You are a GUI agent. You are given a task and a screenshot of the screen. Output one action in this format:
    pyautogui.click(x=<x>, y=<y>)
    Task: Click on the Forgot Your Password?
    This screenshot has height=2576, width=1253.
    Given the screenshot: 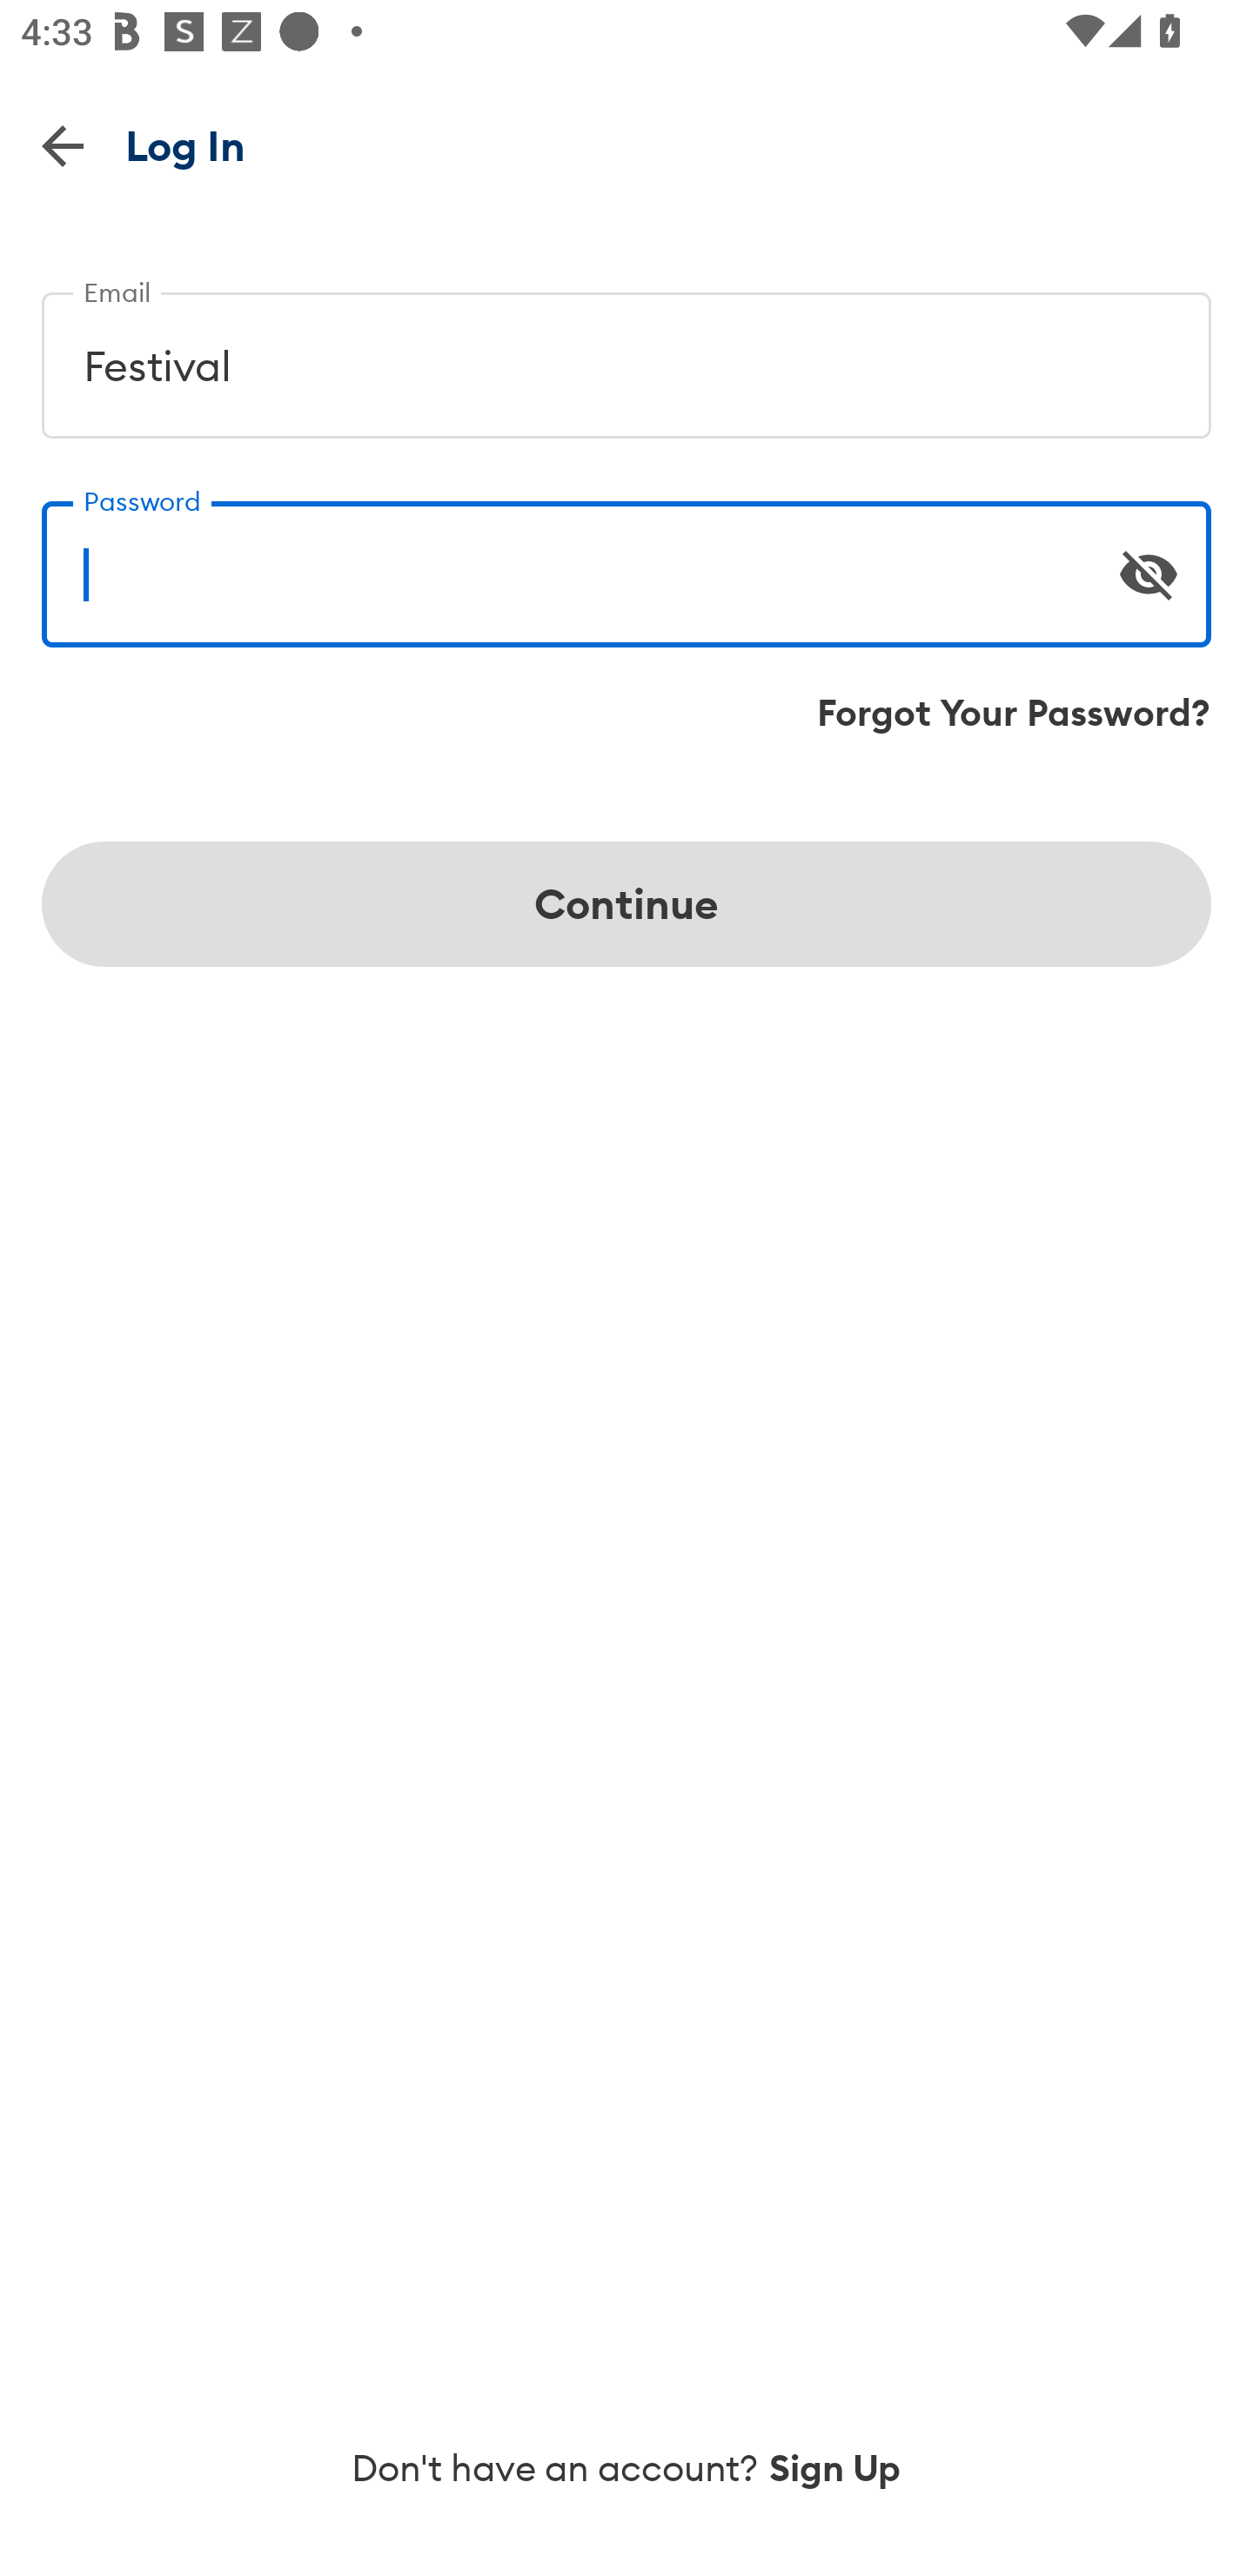 What is the action you would take?
    pyautogui.click(x=1014, y=713)
    